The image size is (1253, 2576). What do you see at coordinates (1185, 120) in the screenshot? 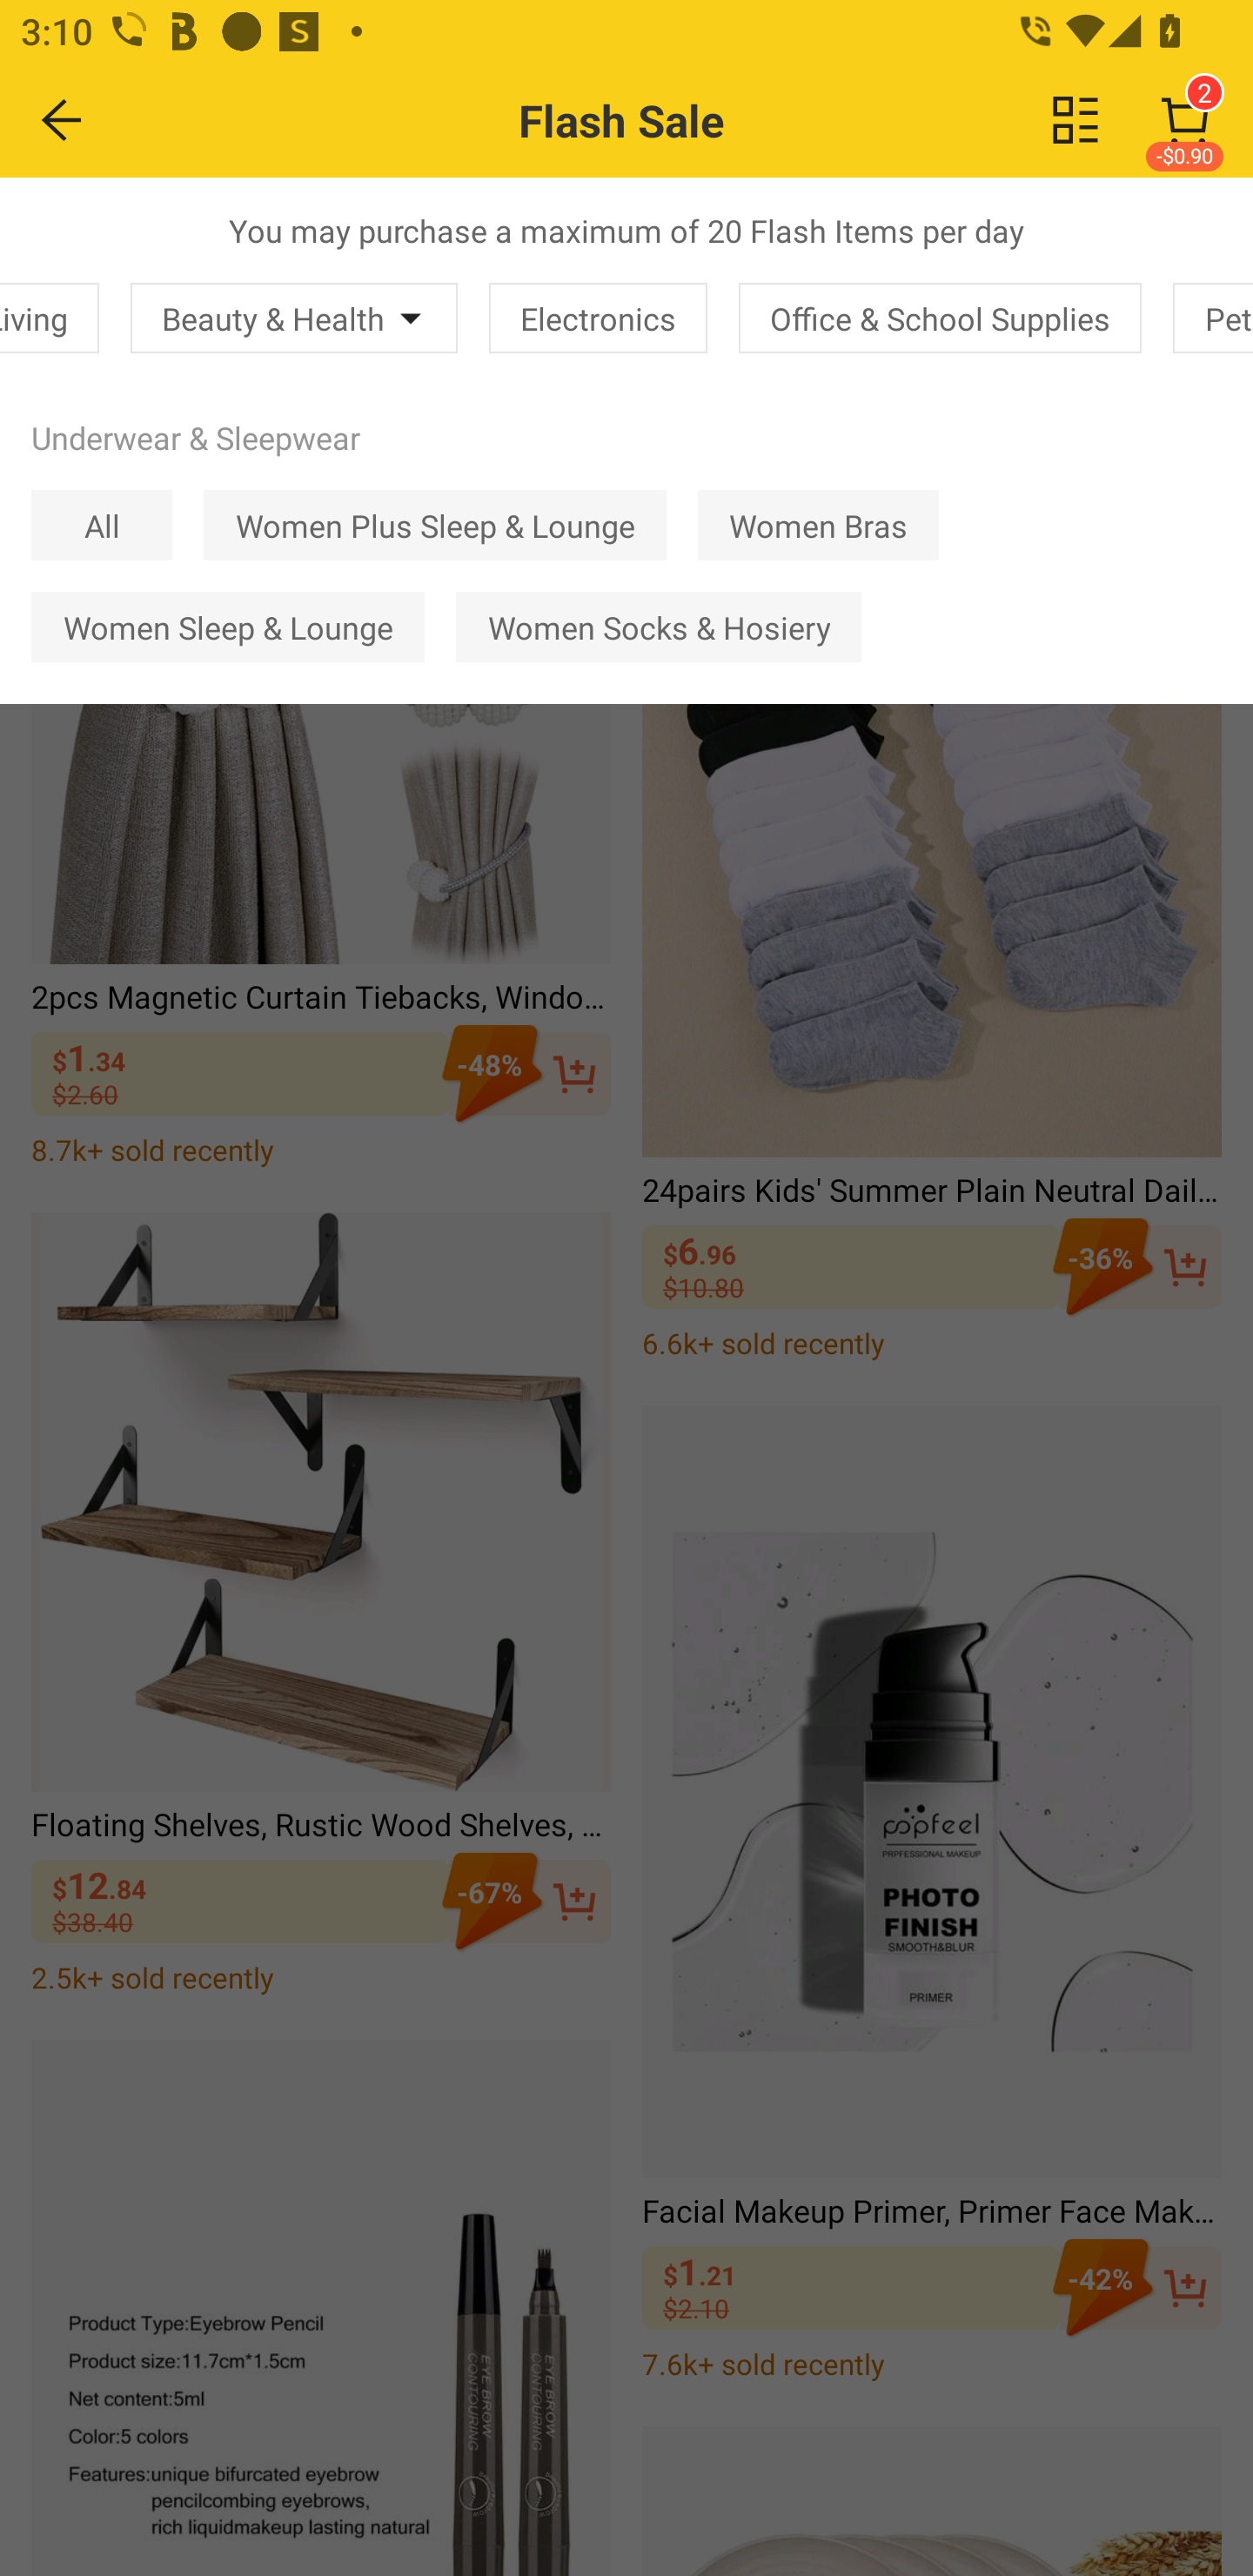
I see `2 -$0.90` at bounding box center [1185, 120].